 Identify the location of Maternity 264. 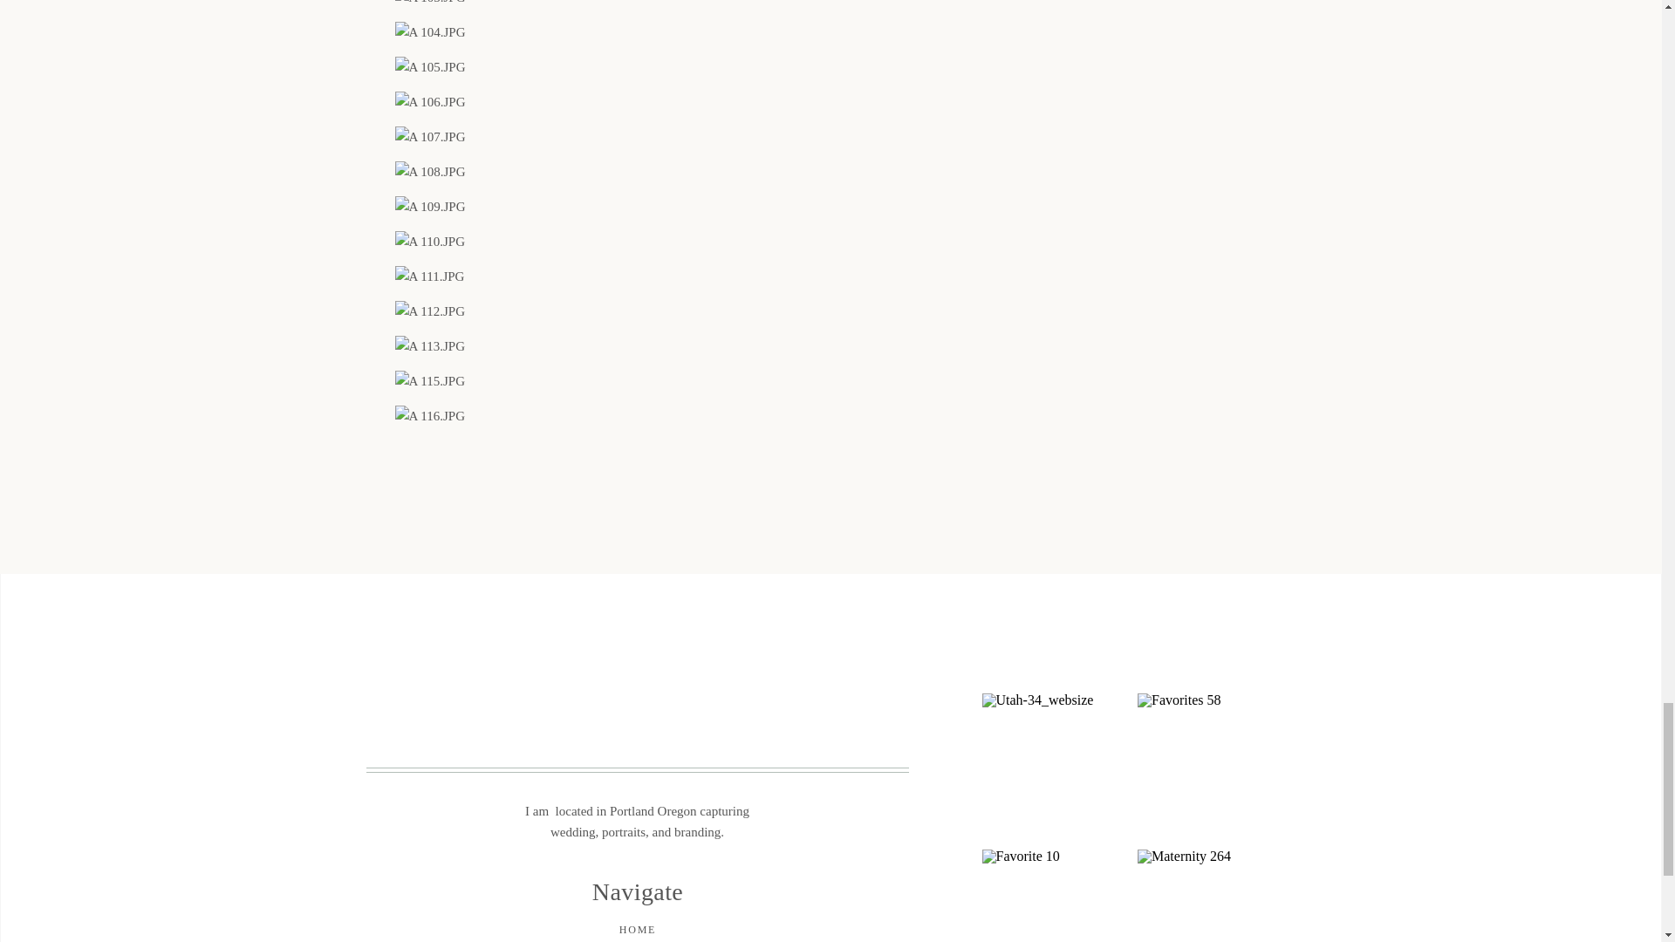
(1213, 896).